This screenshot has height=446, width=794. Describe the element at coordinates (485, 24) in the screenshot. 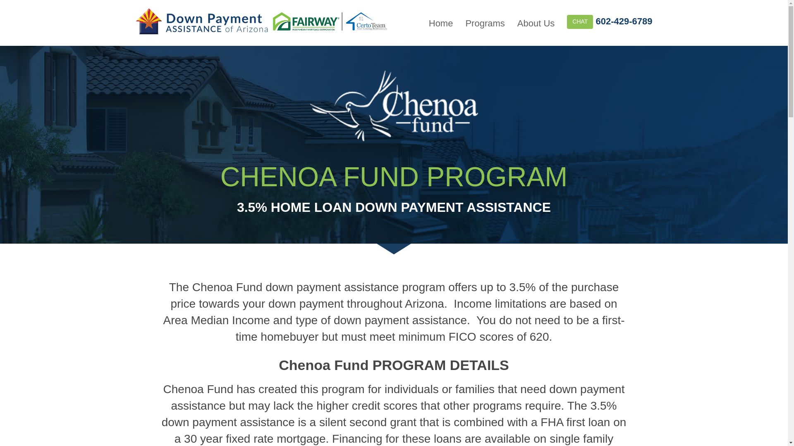

I see `Programs` at that location.